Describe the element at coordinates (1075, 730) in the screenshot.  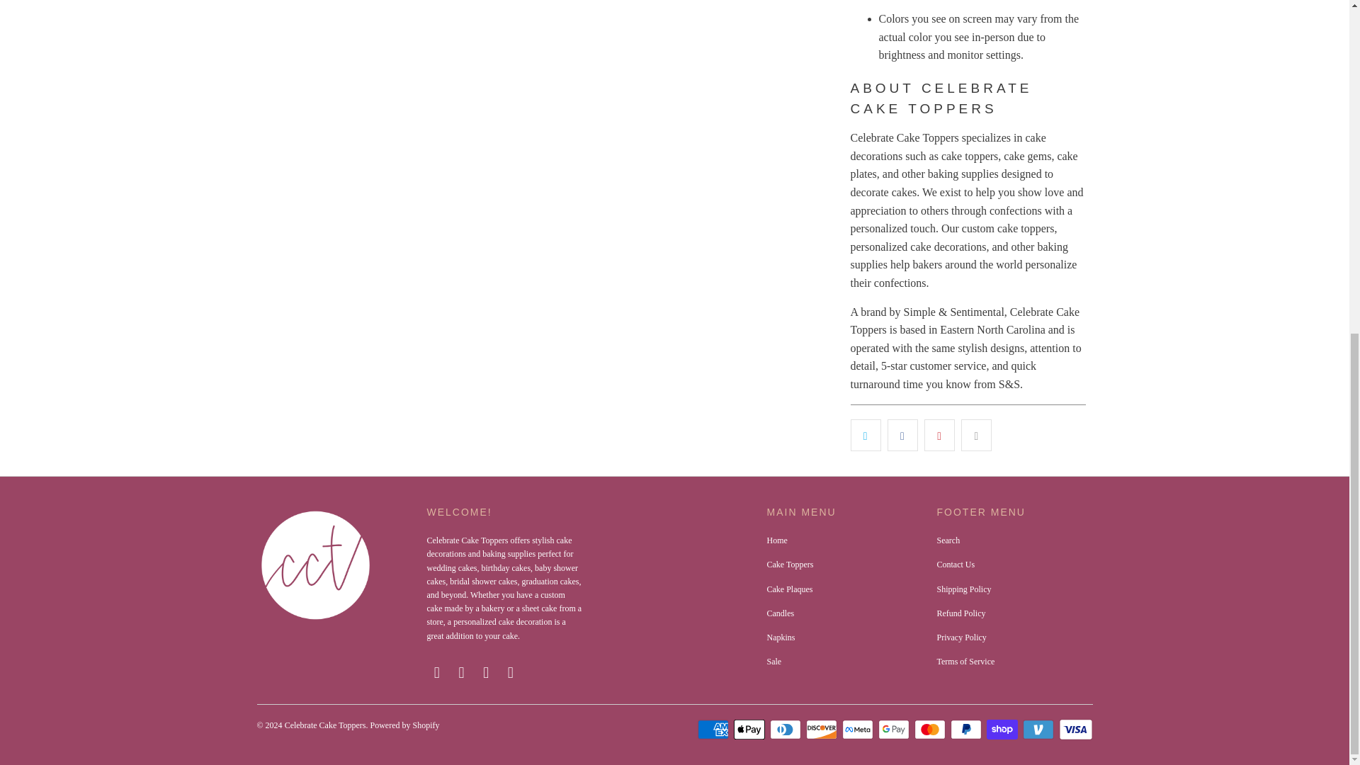
I see `Visa` at that location.